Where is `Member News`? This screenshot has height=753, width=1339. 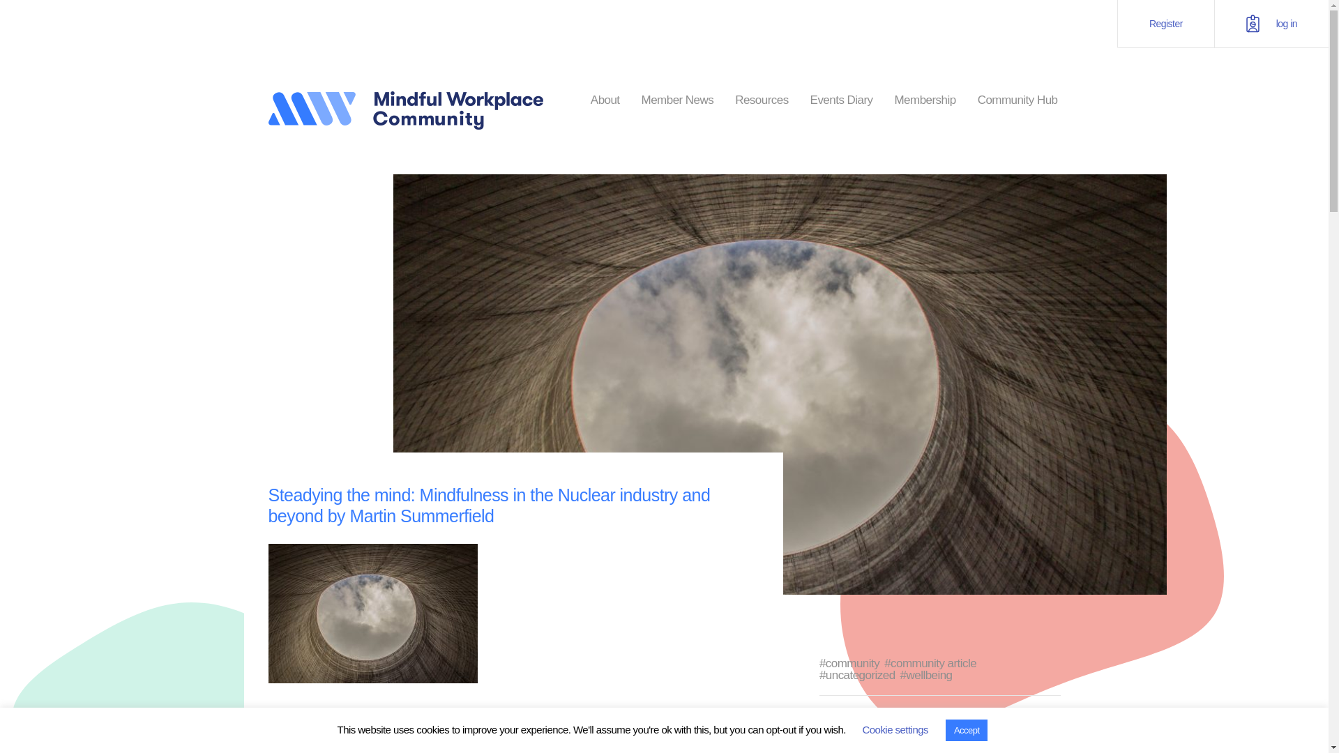
Member News is located at coordinates (677, 100).